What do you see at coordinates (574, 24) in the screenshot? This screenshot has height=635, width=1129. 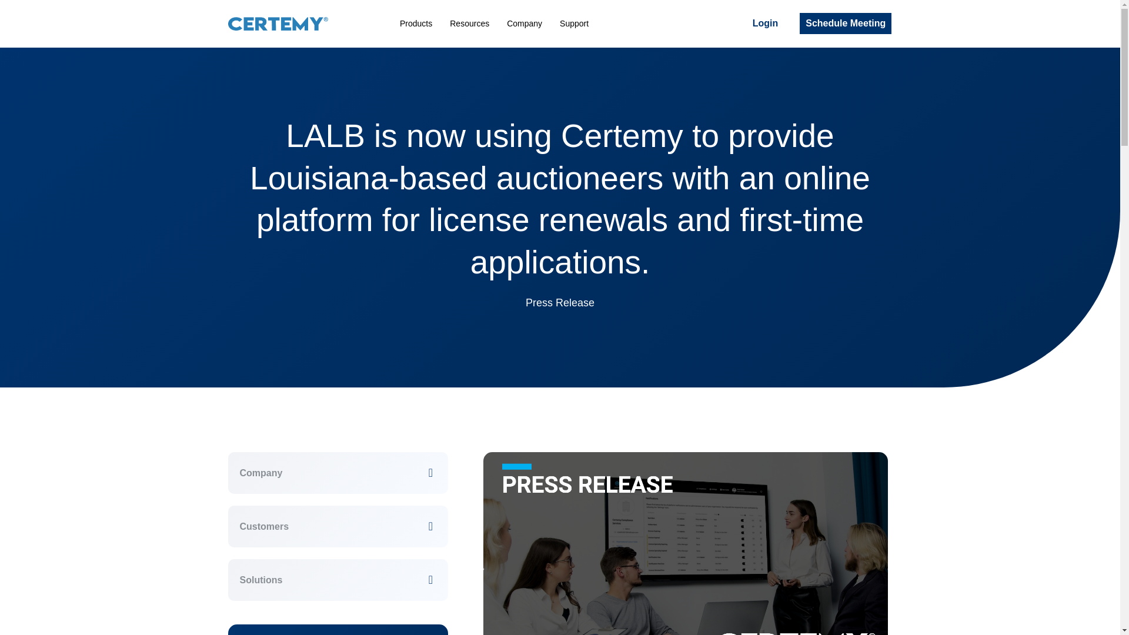 I see `Support` at bounding box center [574, 24].